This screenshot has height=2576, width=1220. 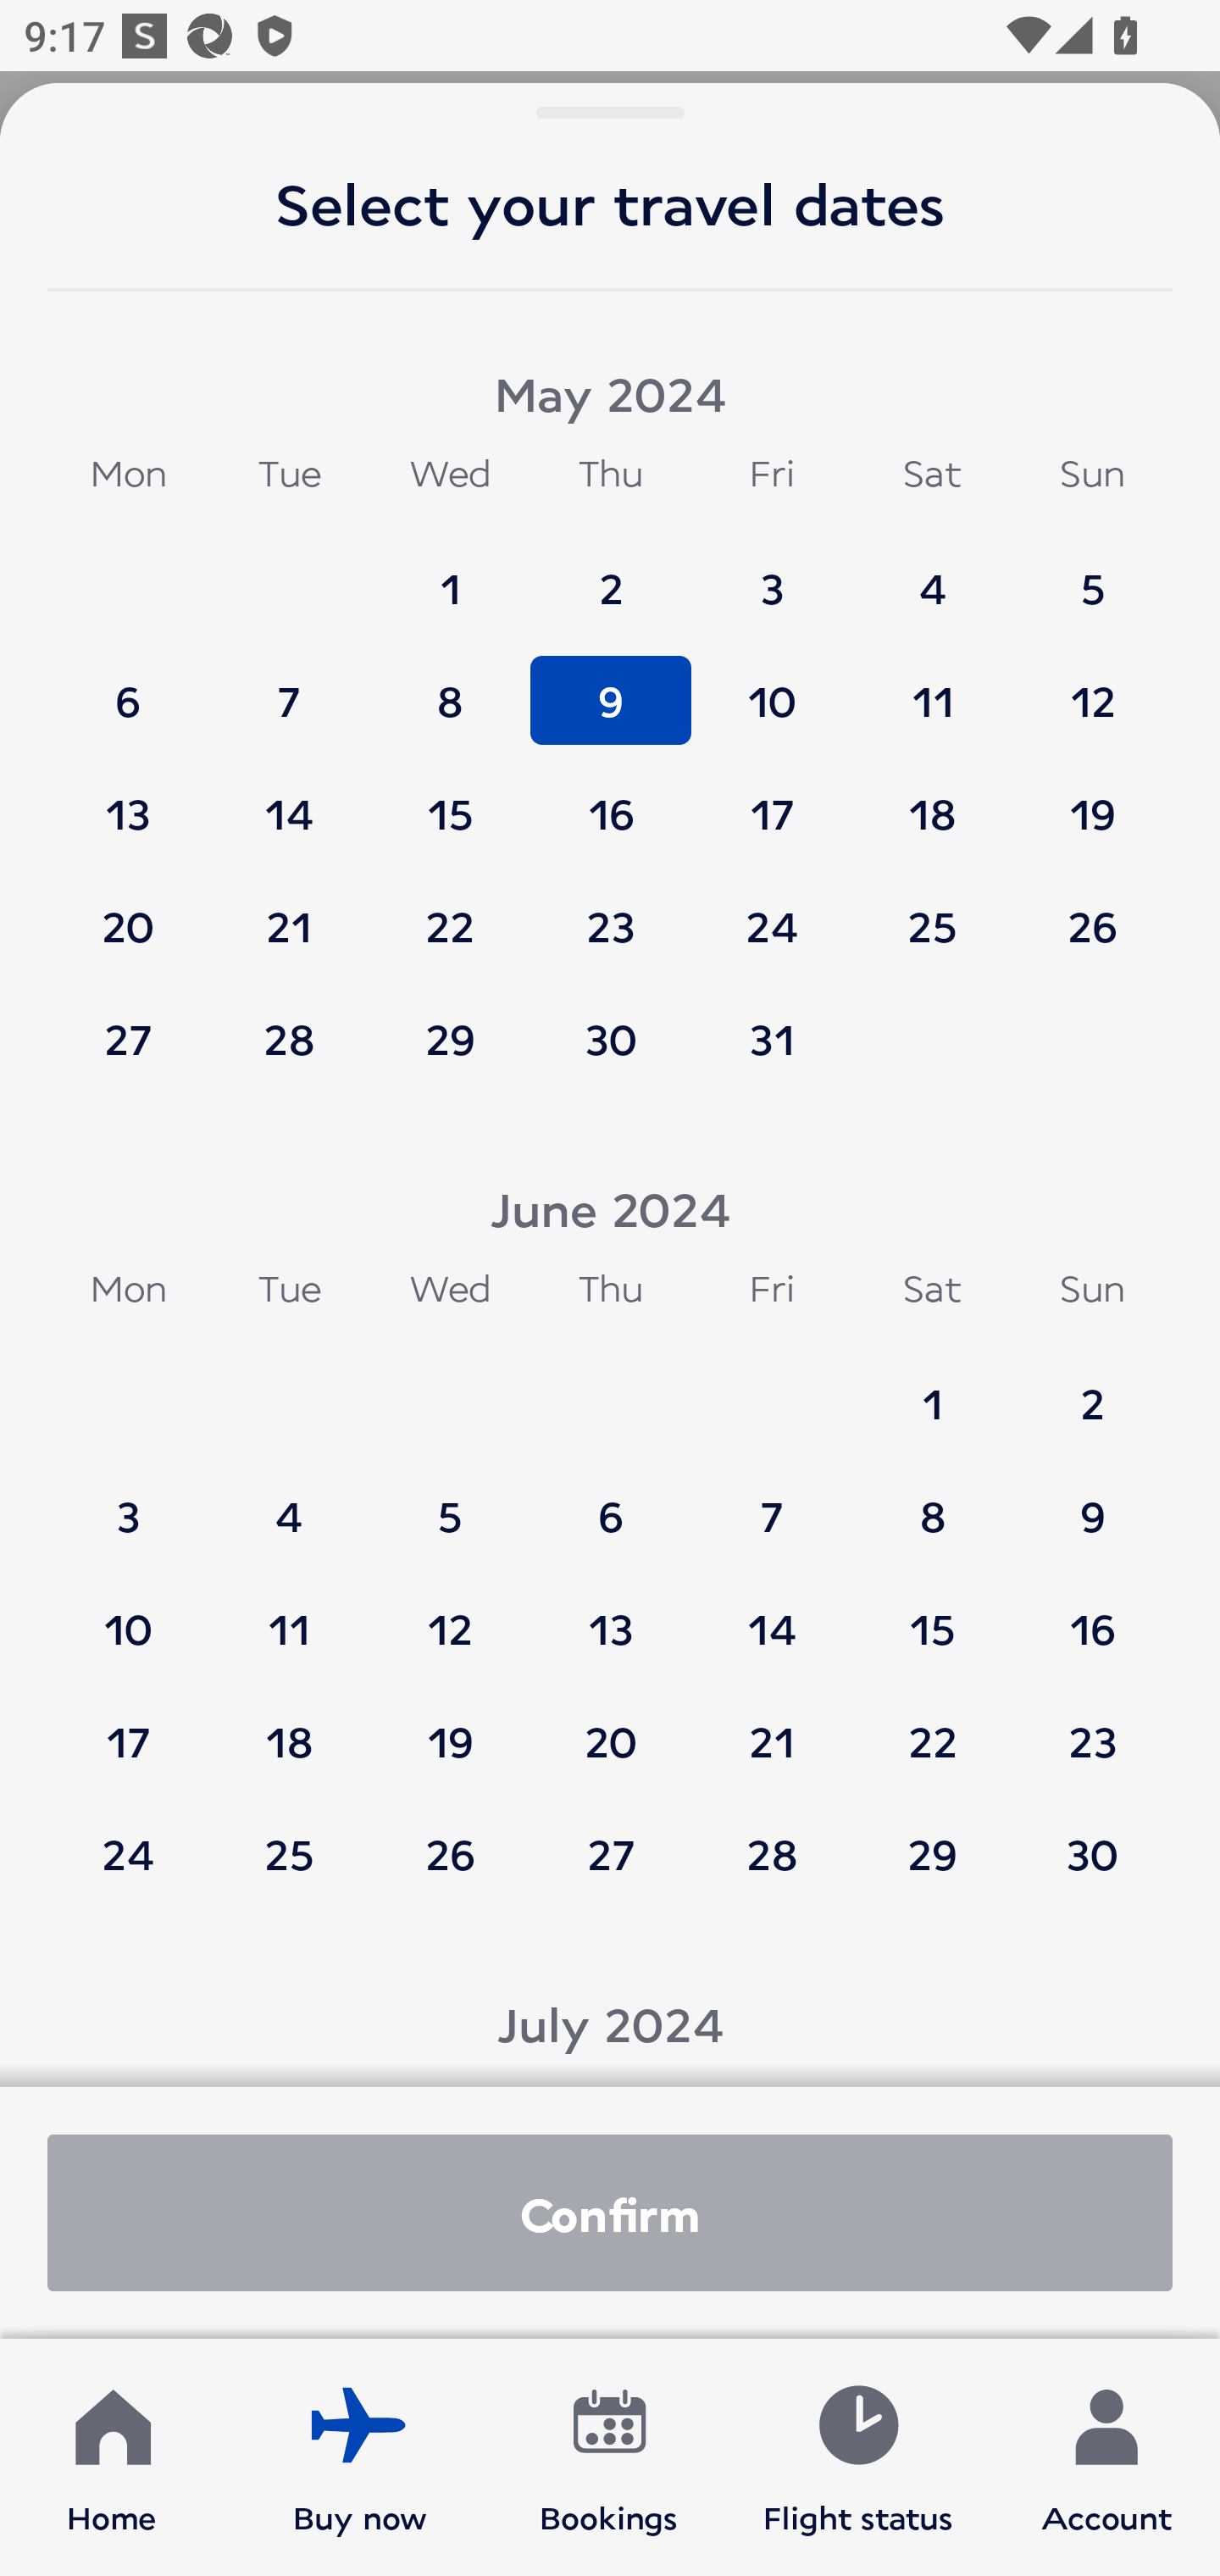 What do you see at coordinates (932, 798) in the screenshot?
I see `18` at bounding box center [932, 798].